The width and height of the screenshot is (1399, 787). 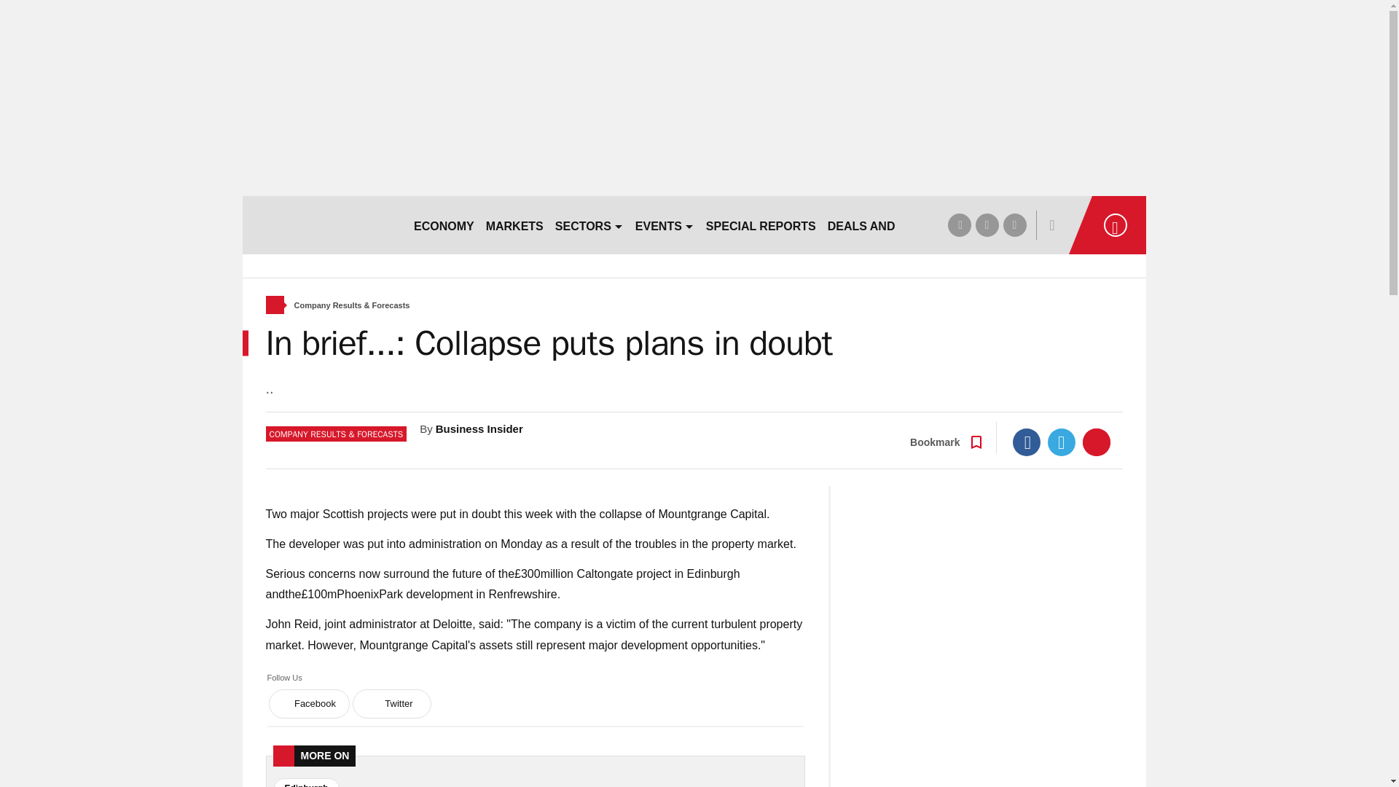 What do you see at coordinates (987, 224) in the screenshot?
I see `twitter` at bounding box center [987, 224].